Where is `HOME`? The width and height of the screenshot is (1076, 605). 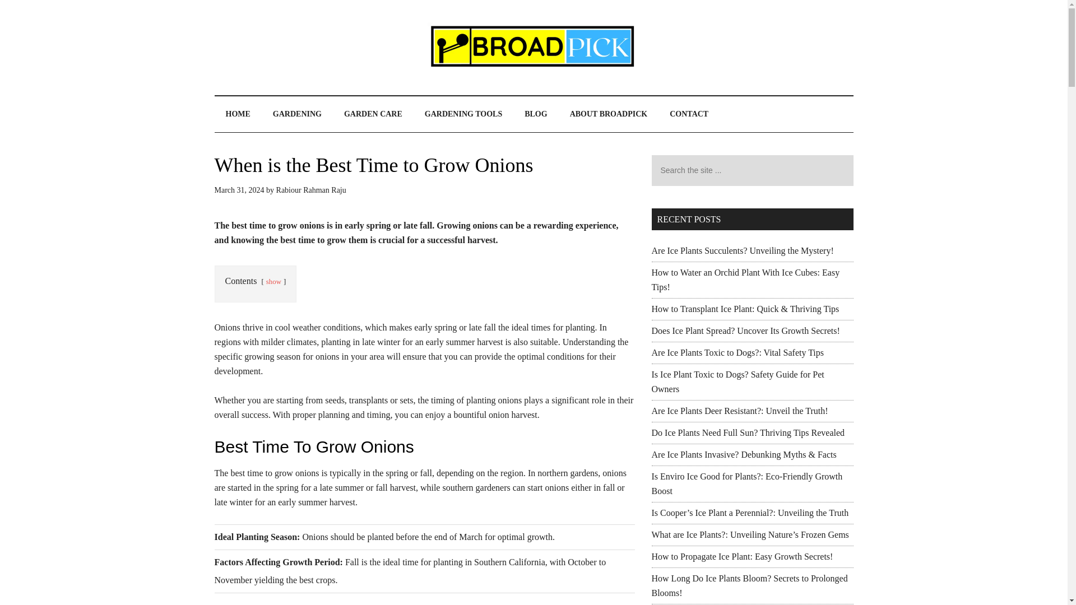 HOME is located at coordinates (238, 114).